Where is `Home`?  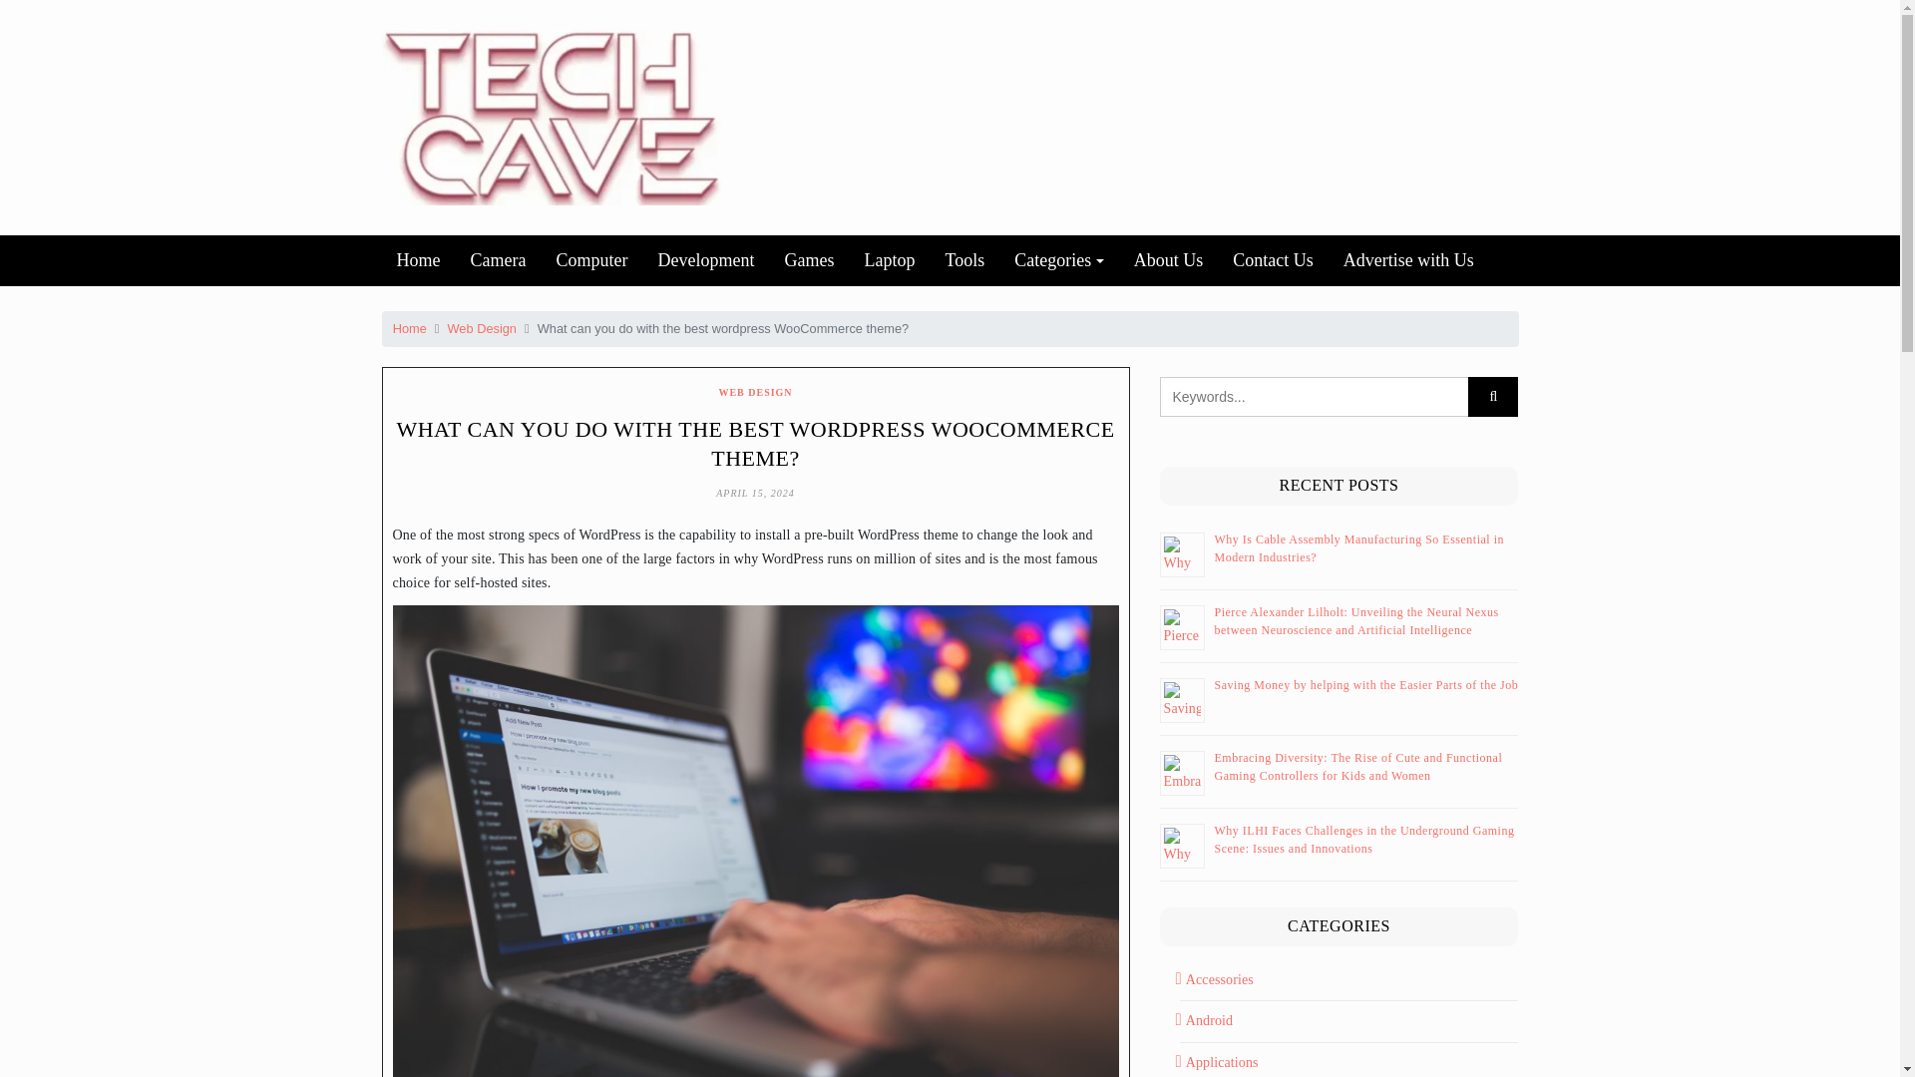
Home is located at coordinates (418, 260).